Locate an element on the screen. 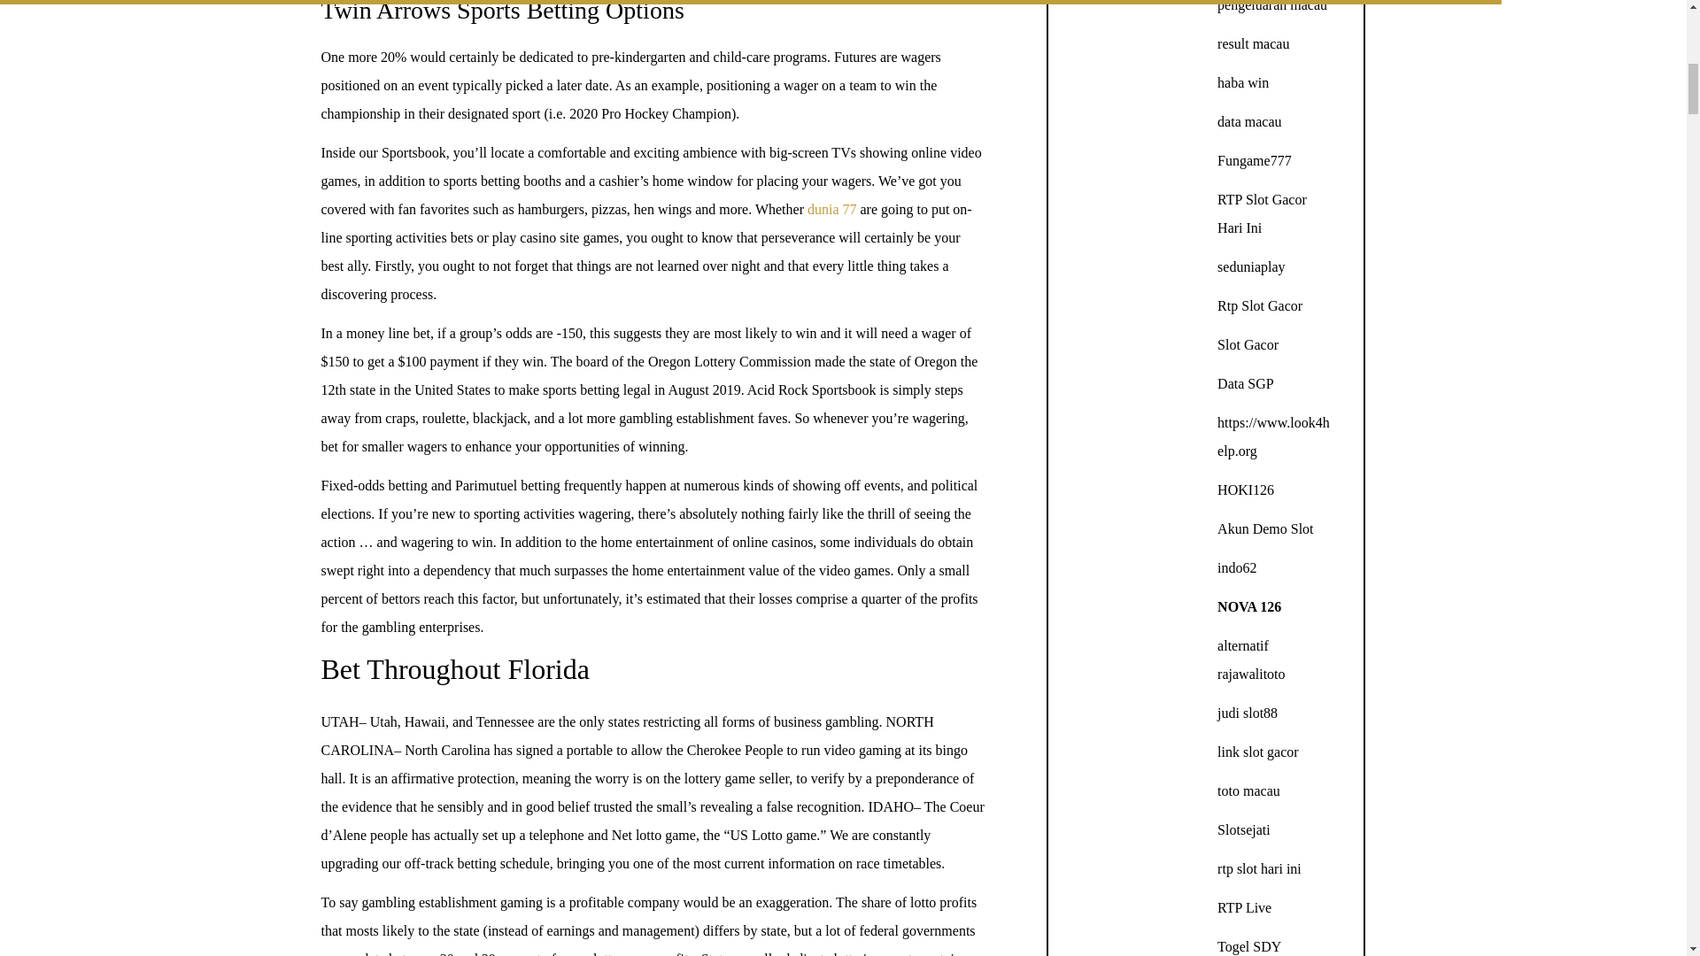  pengeluaran macau is located at coordinates (1271, 6).